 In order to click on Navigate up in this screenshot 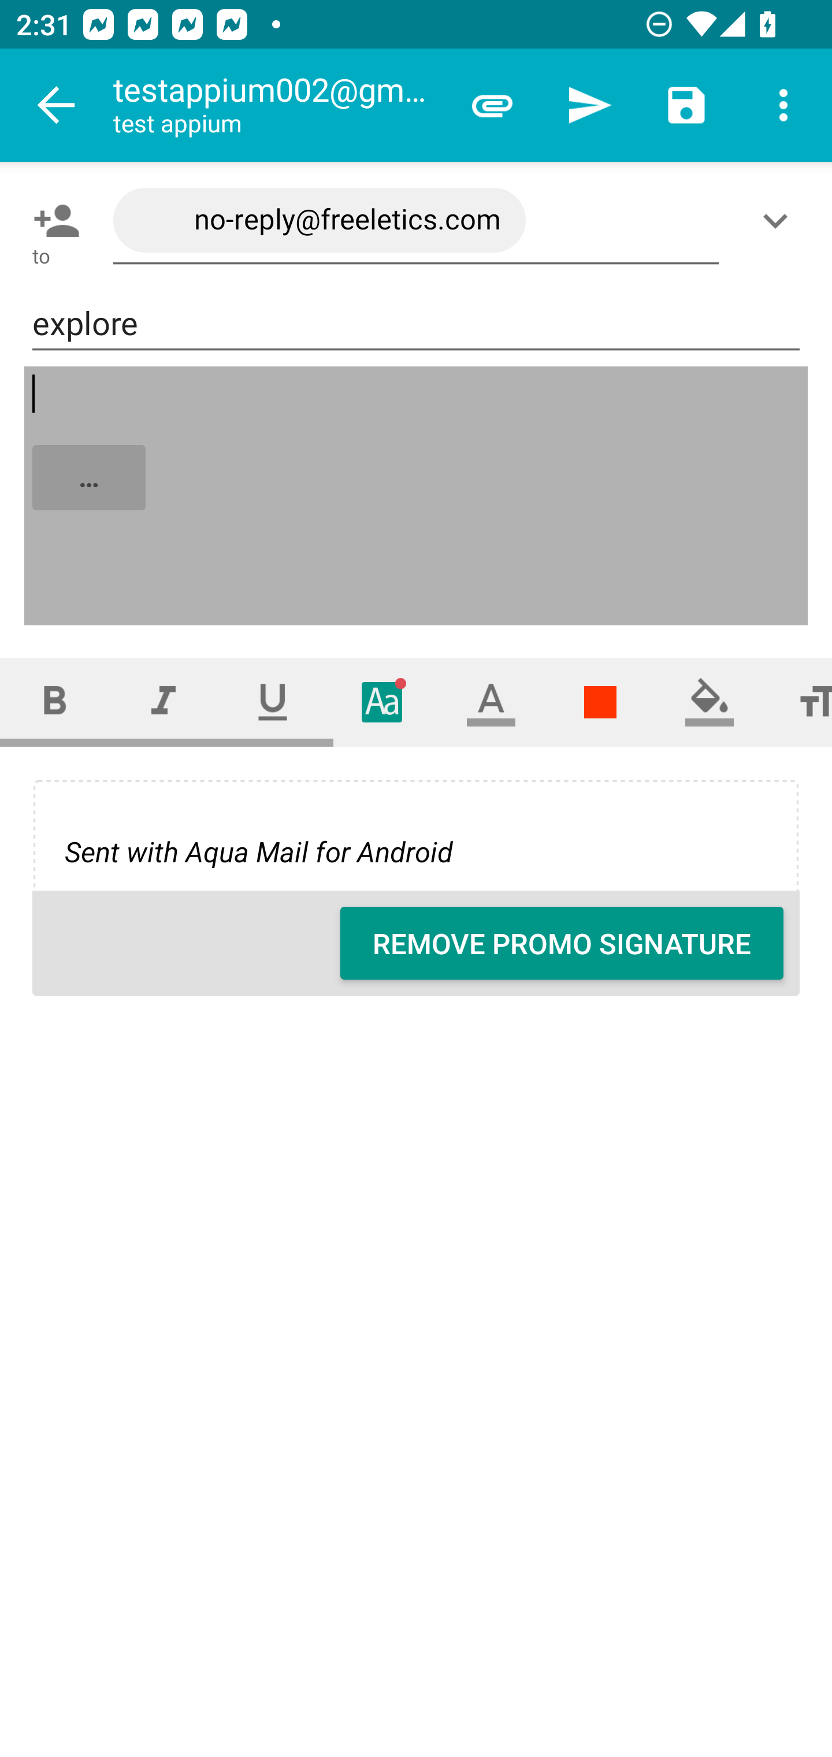, I will do `click(57, 105)`.